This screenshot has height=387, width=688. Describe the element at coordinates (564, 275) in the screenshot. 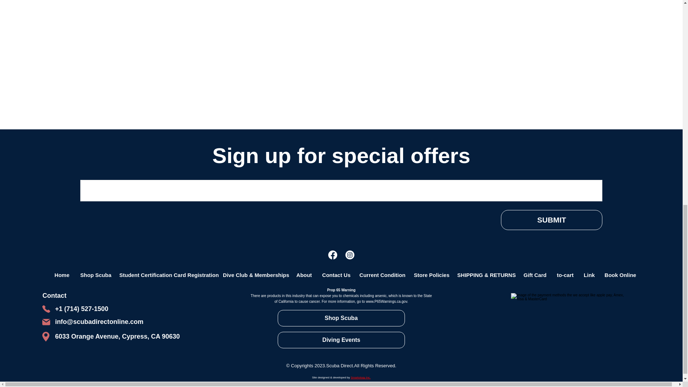

I see `to-cart` at that location.